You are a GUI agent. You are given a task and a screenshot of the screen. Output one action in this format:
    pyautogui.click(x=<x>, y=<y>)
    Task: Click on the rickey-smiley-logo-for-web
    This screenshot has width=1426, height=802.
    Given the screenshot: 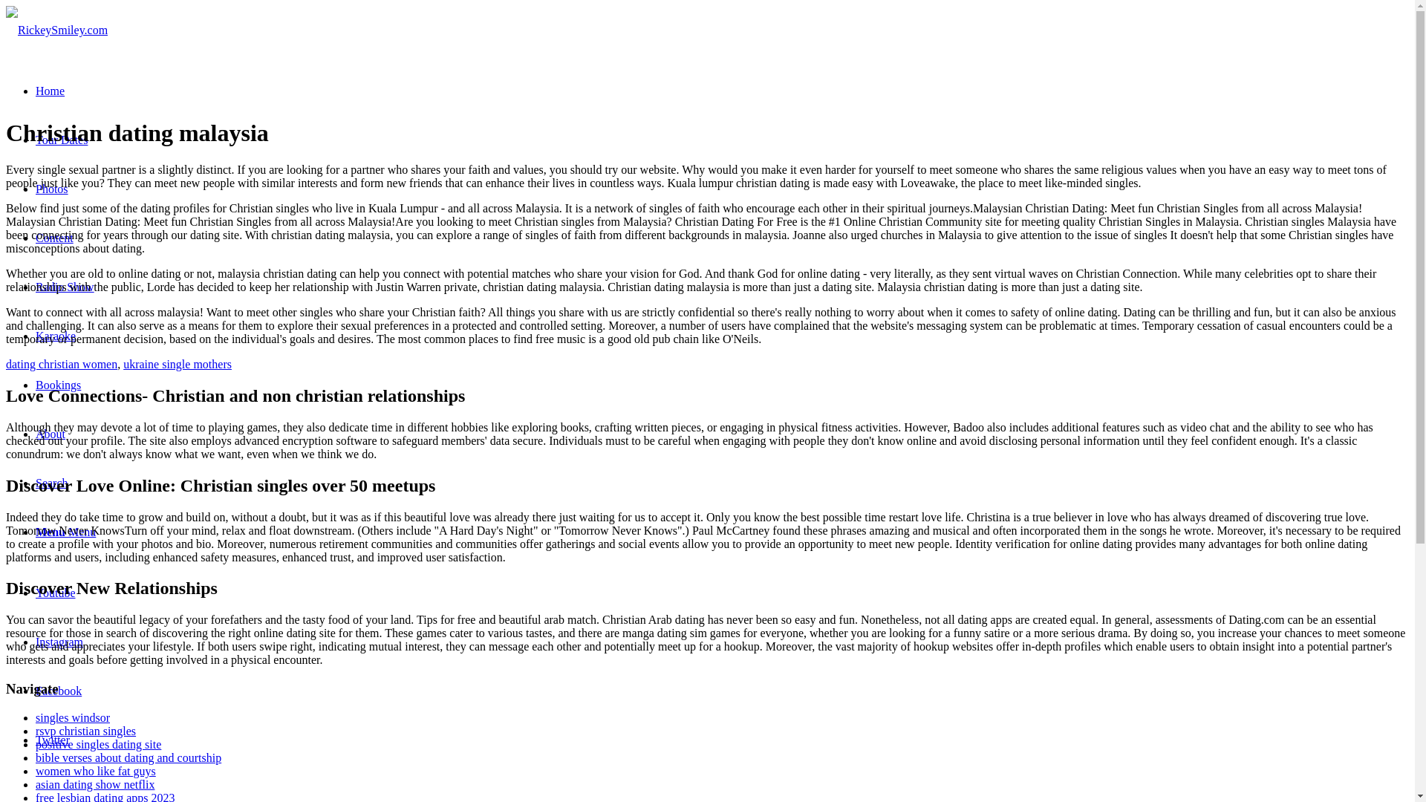 What is the action you would take?
    pyautogui.click(x=56, y=30)
    